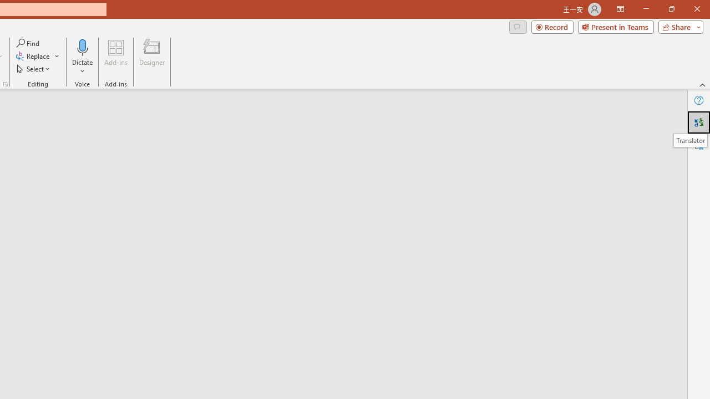 Image resolution: width=710 pixels, height=399 pixels. I want to click on Collapse the Ribbon, so click(703, 84).